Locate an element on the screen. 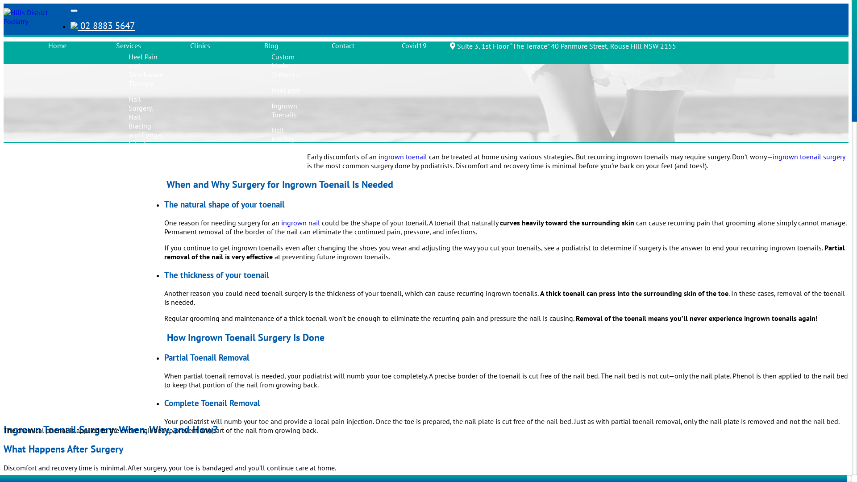 The height and width of the screenshot is (482, 857). Ingrown Toenails is located at coordinates (284, 110).